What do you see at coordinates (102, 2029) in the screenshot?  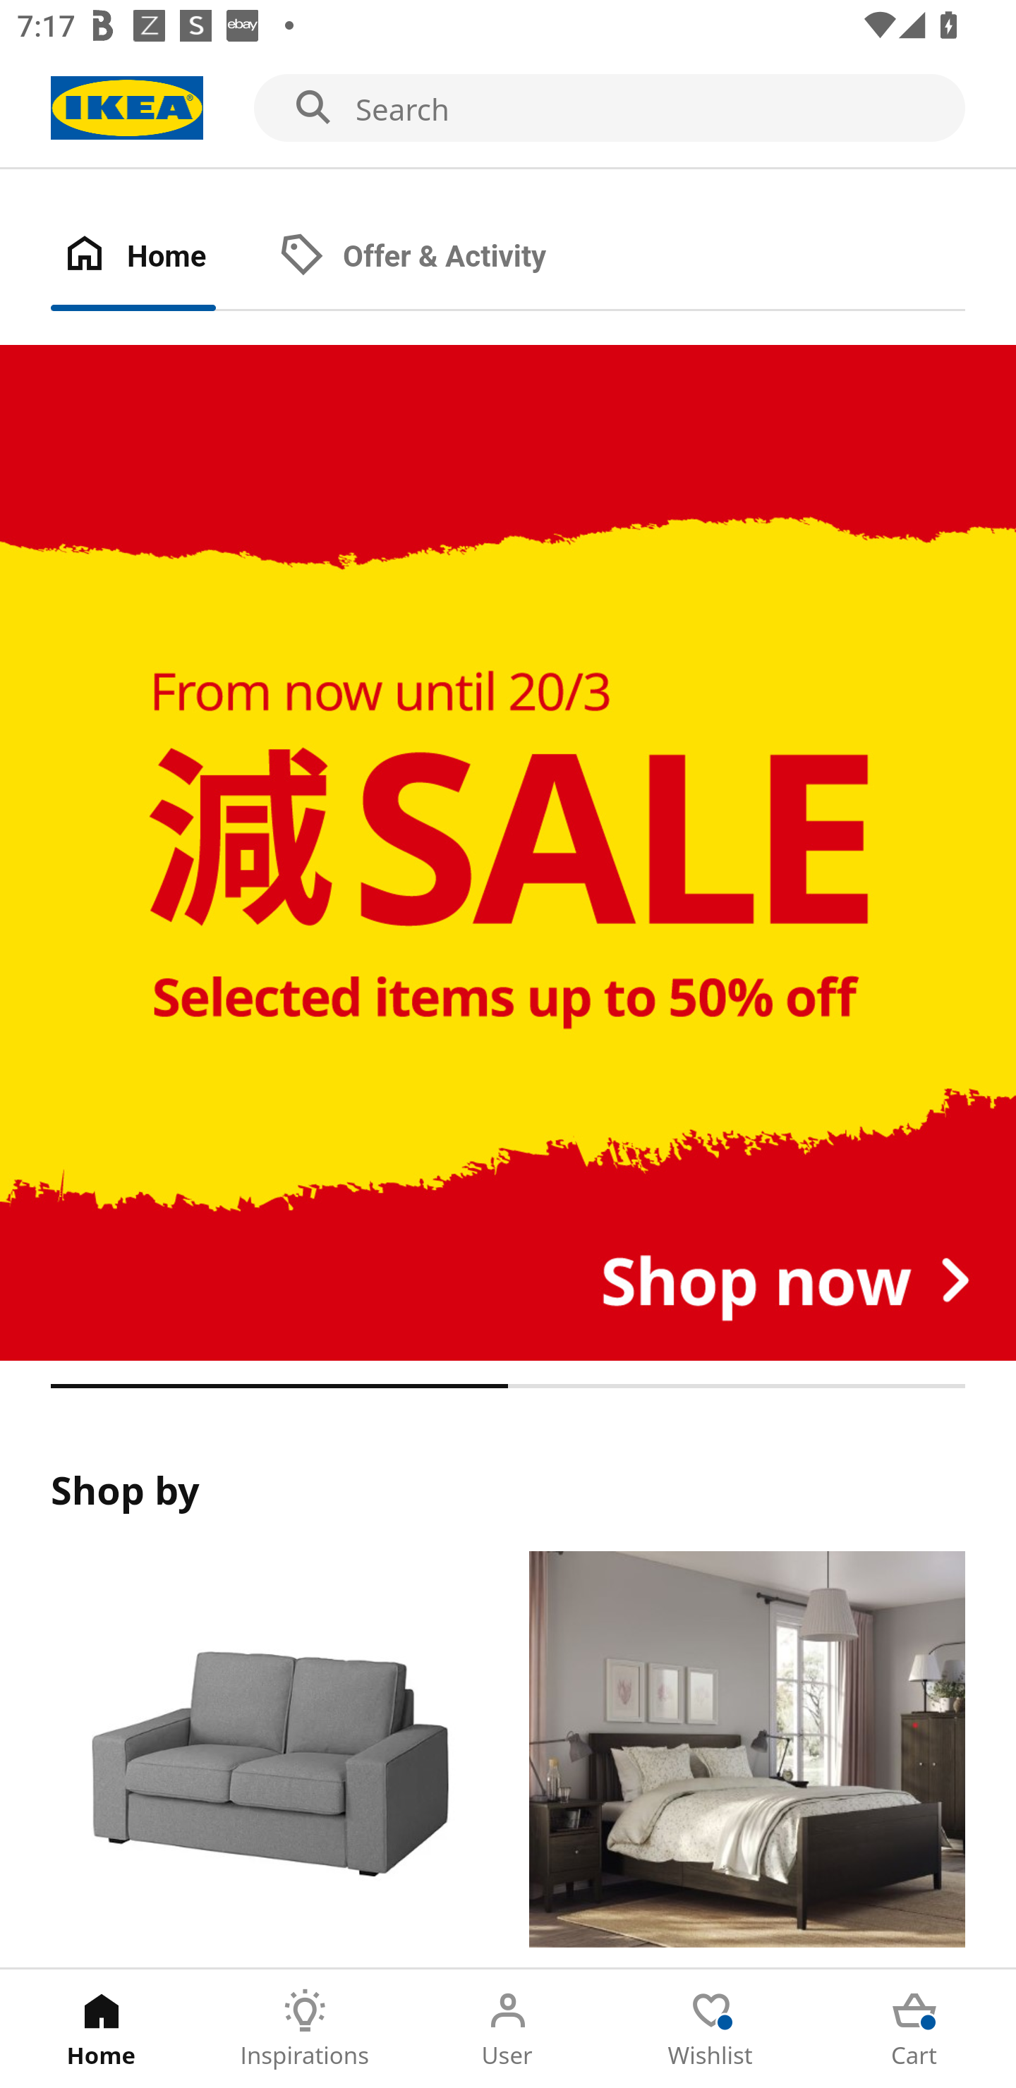 I see `Home
Tab 1 of 5` at bounding box center [102, 2029].